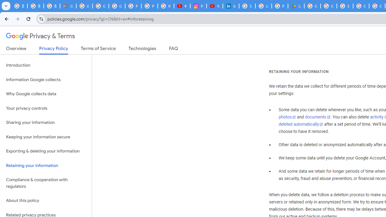 This screenshot has width=386, height=217. Describe the element at coordinates (318, 117) in the screenshot. I see `documents` at that location.